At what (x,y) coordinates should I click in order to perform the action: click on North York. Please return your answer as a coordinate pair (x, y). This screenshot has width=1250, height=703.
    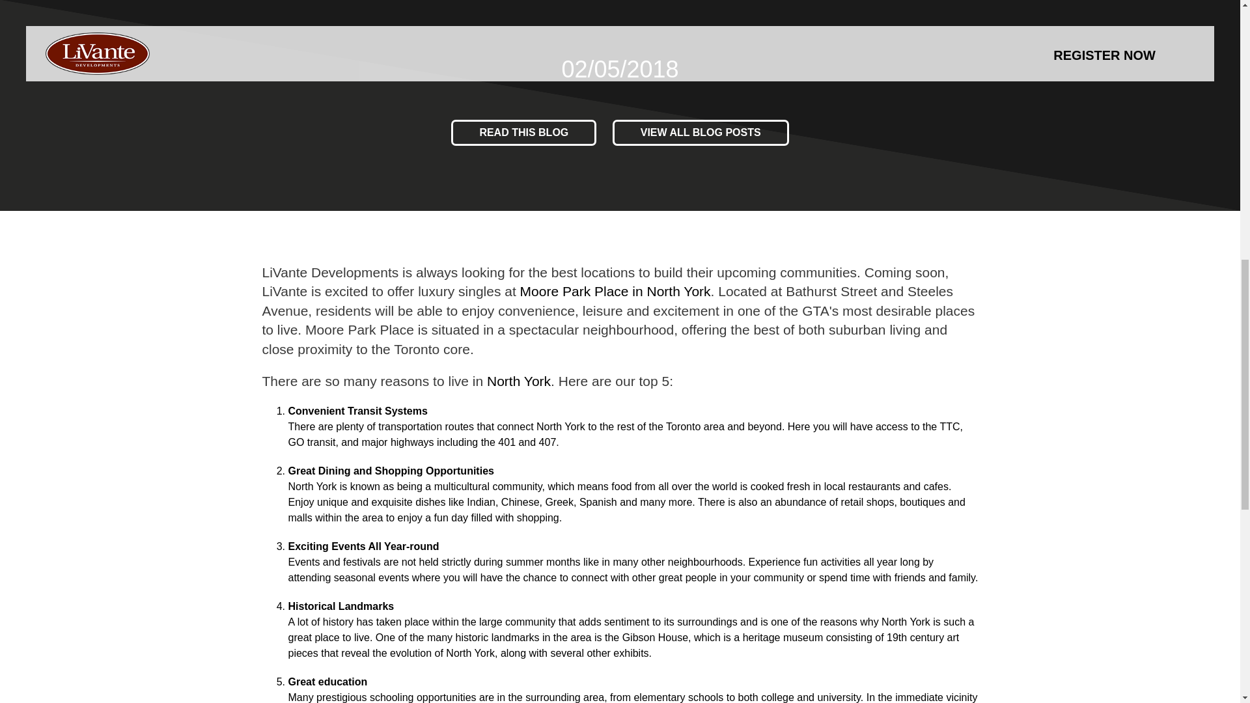
    Looking at the image, I should click on (519, 381).